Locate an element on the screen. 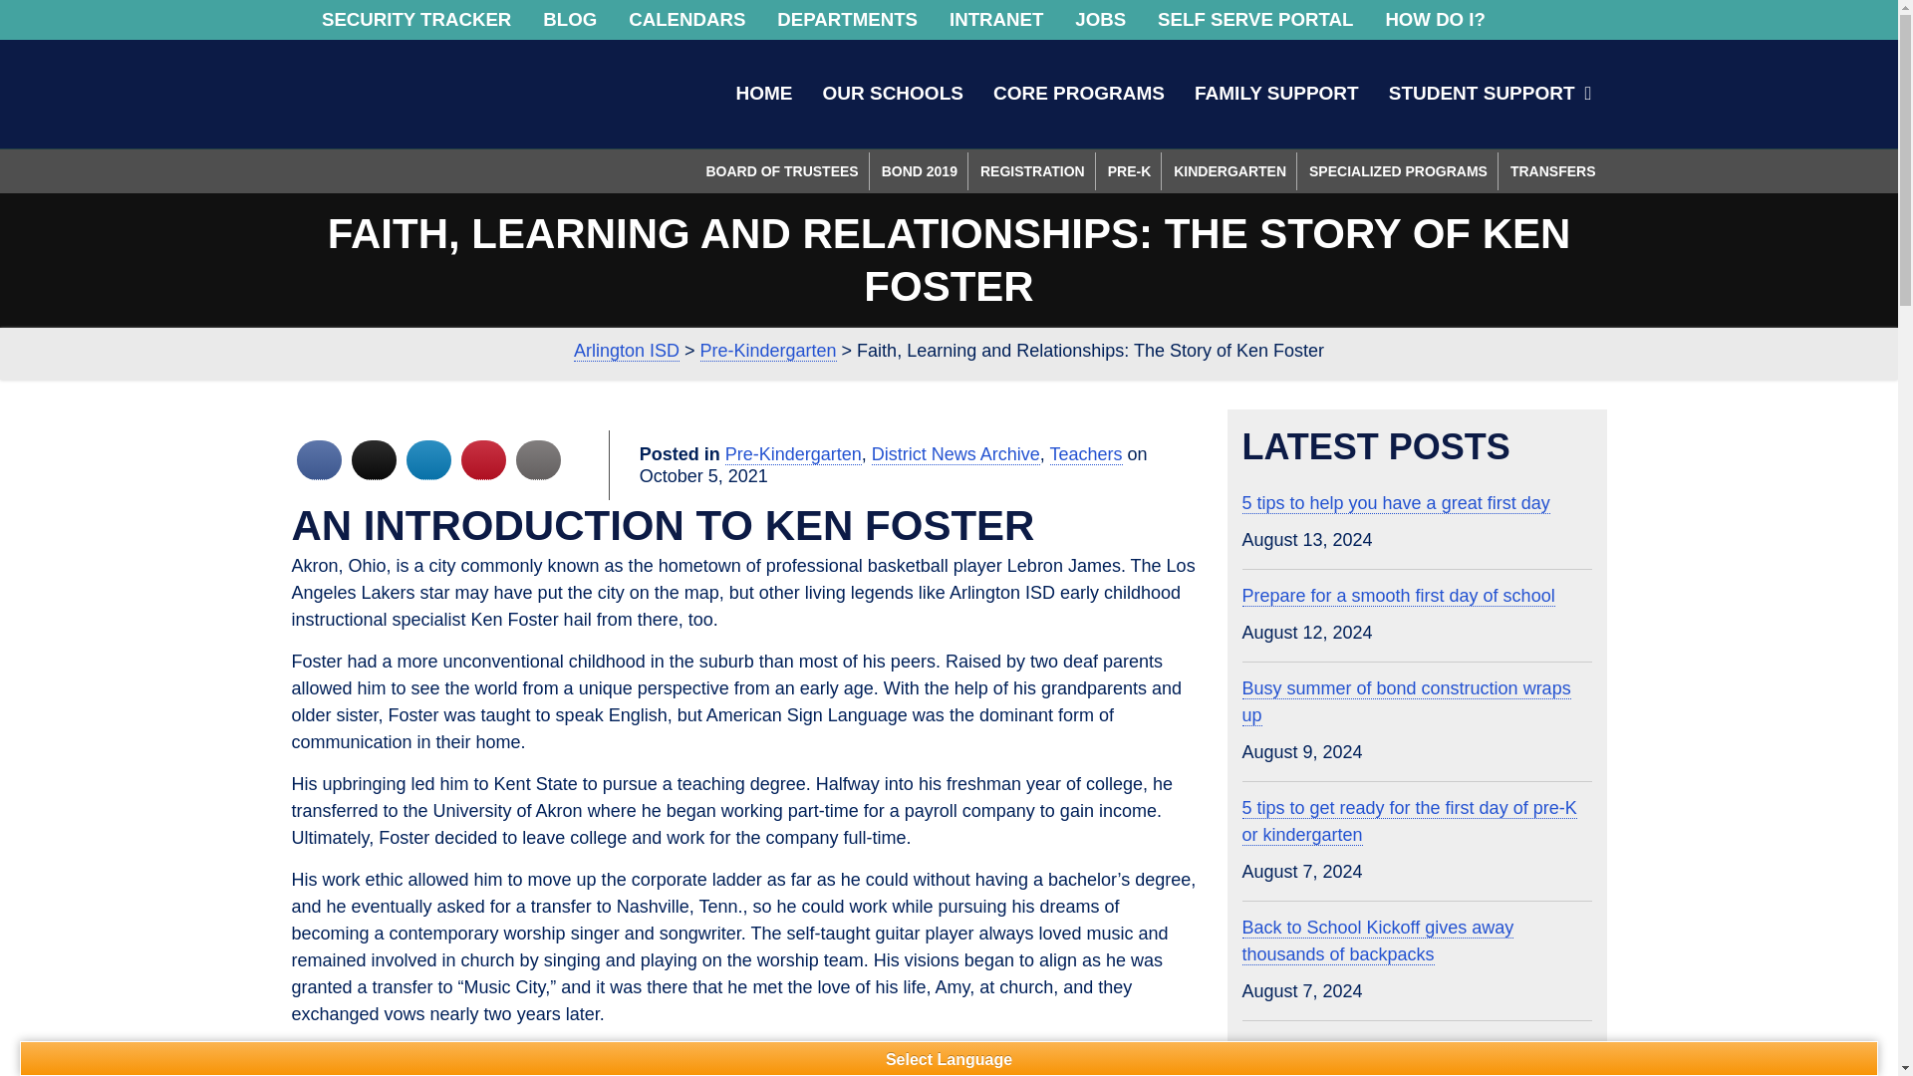  CALENDARS is located at coordinates (686, 20).